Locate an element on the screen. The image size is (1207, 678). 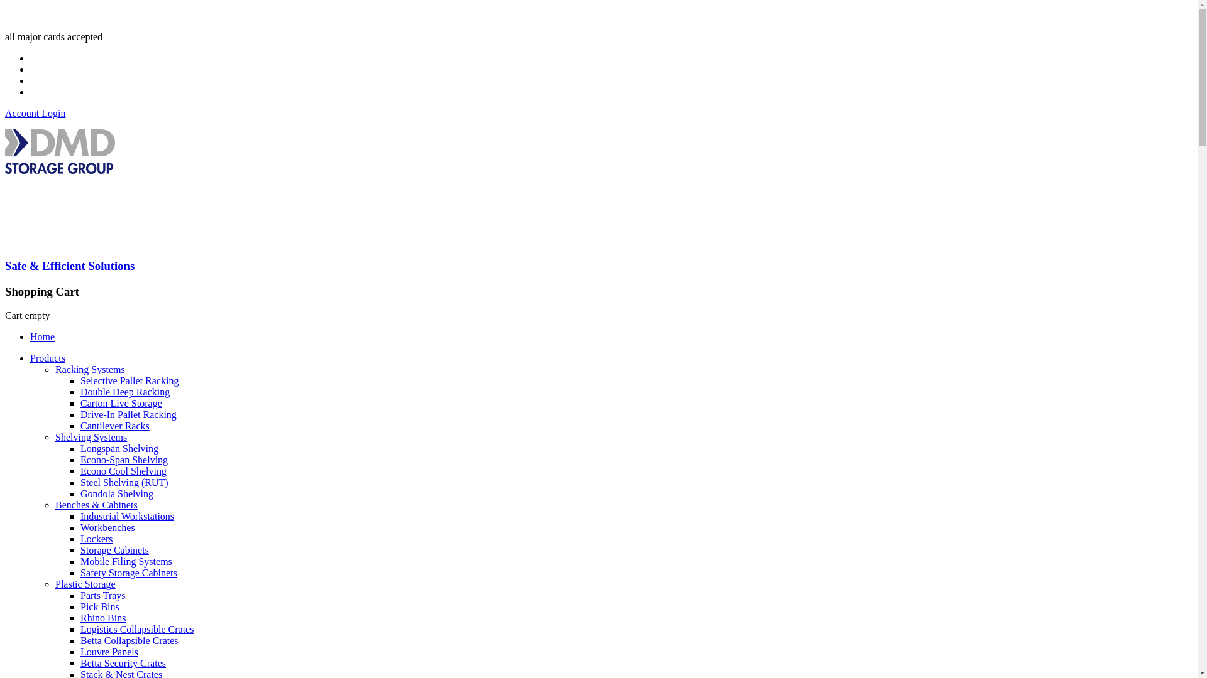
Double Deep Racking is located at coordinates (125, 392).